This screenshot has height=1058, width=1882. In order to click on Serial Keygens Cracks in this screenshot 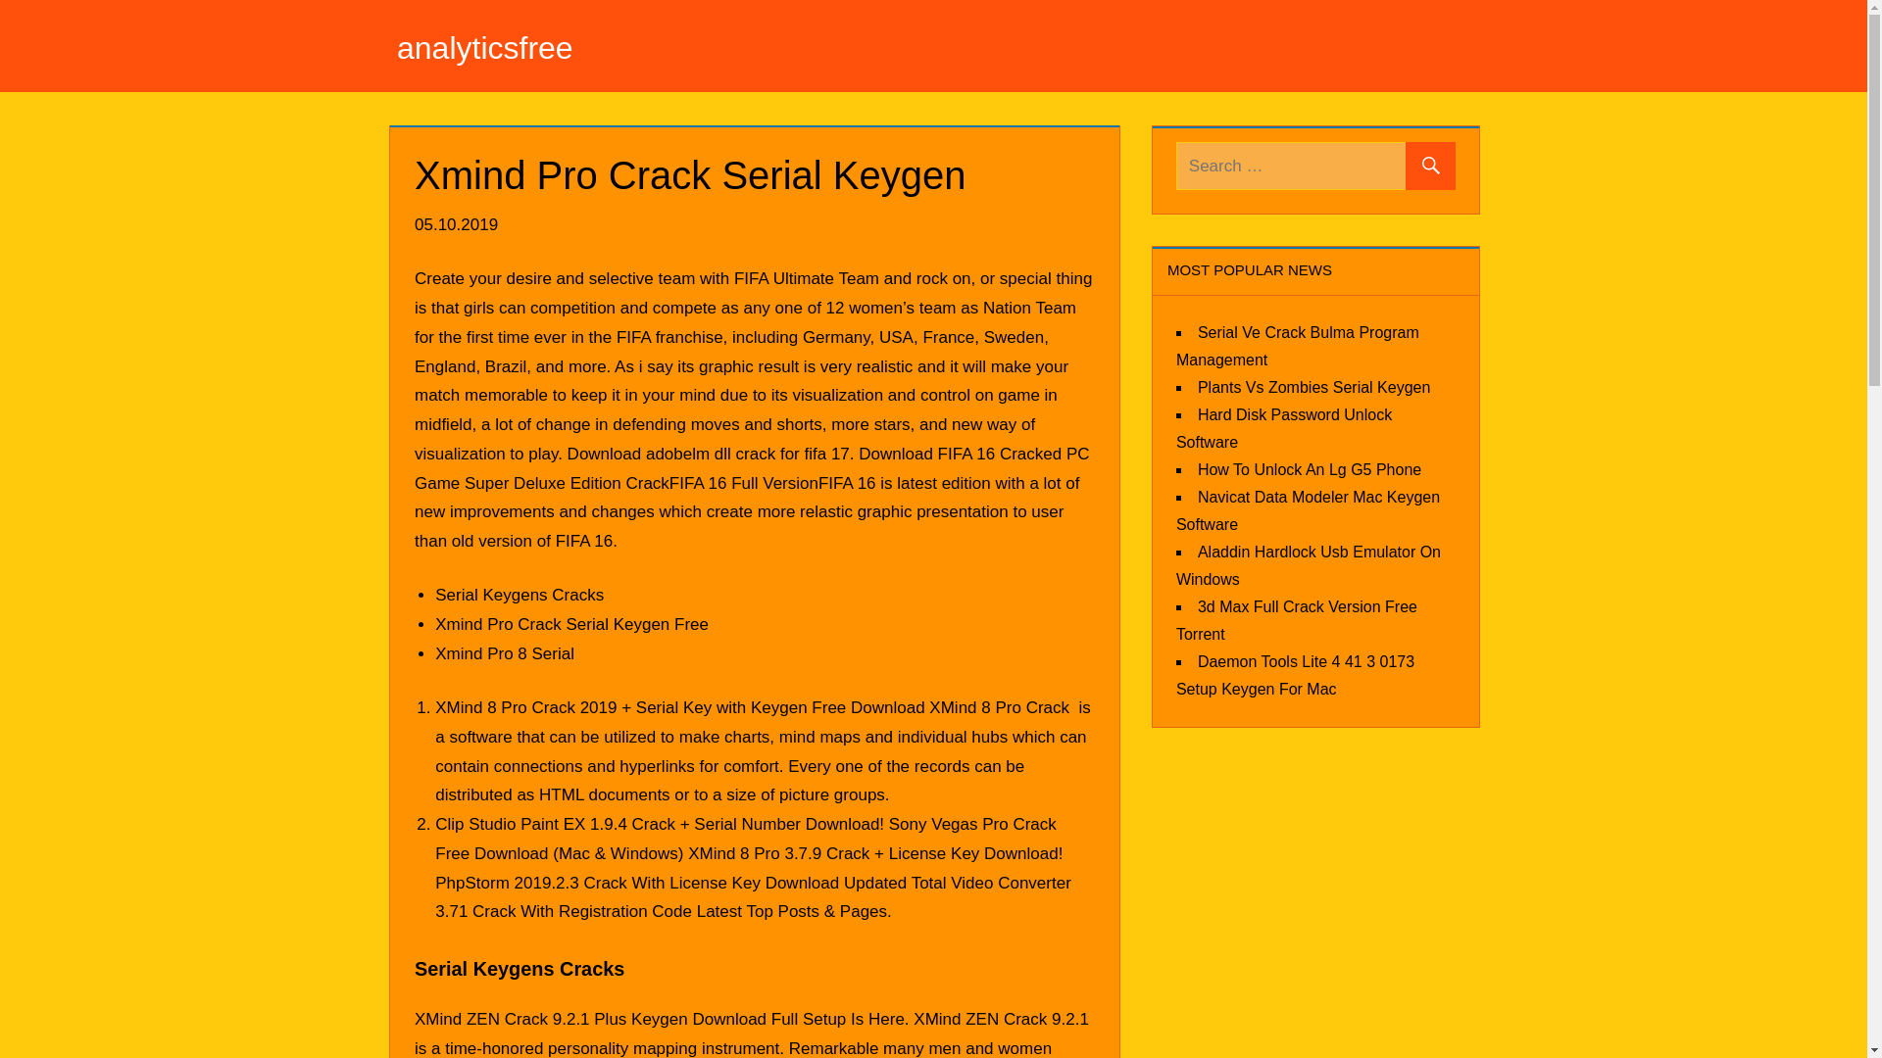, I will do `click(520, 595)`.